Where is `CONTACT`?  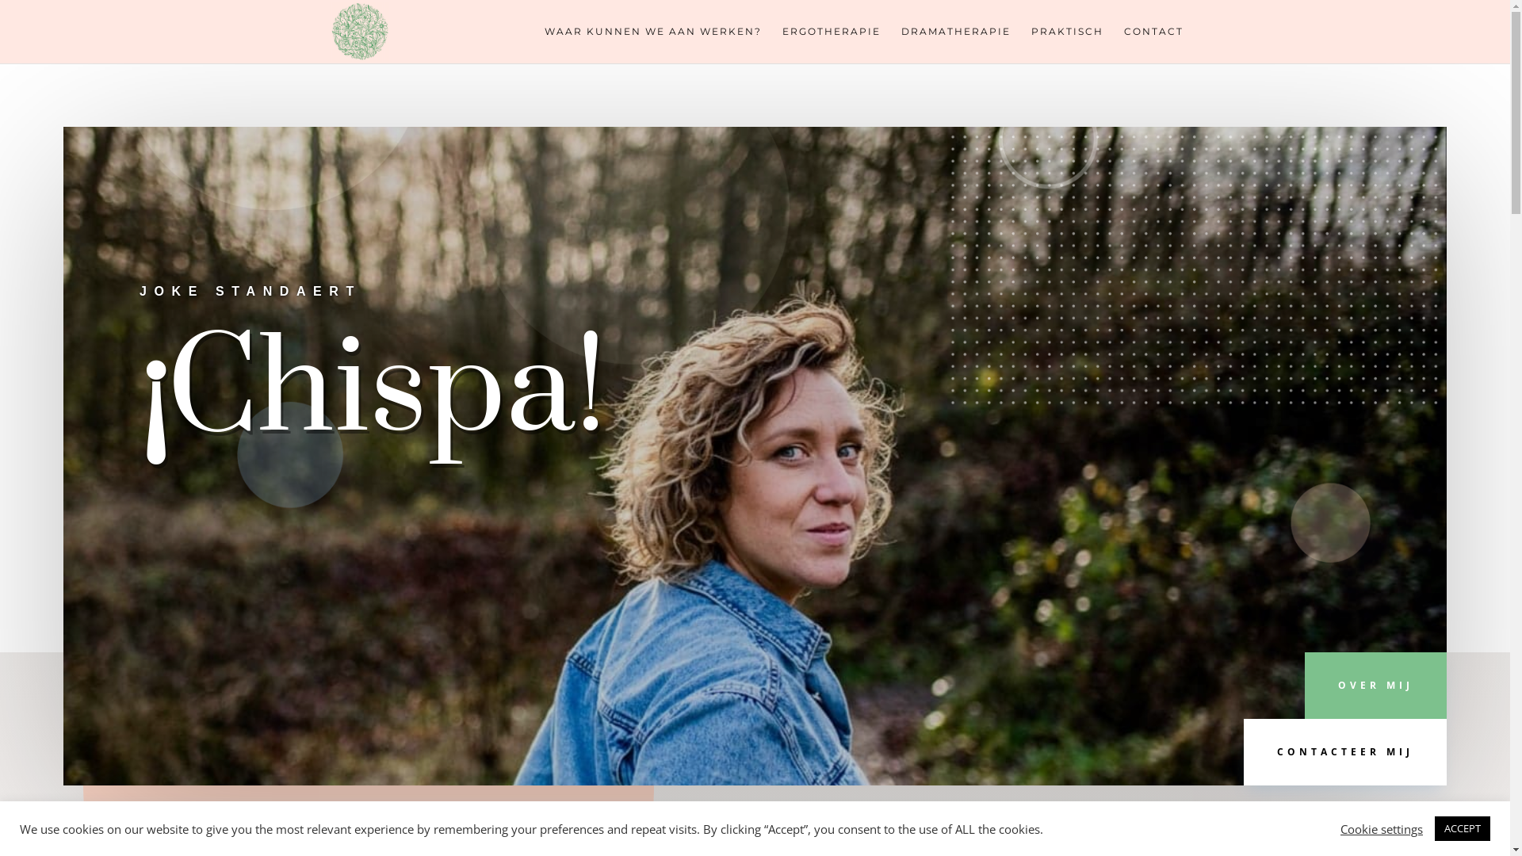 CONTACT is located at coordinates (1154, 44).